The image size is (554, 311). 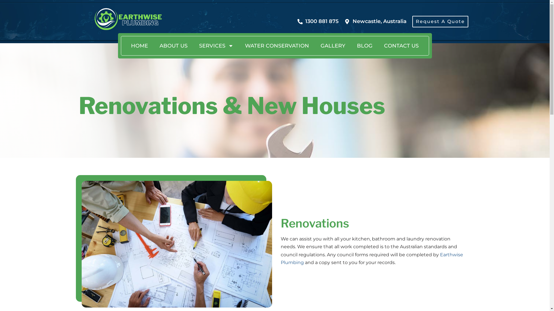 I want to click on  Earthwise Plumbing , so click(x=372, y=259).